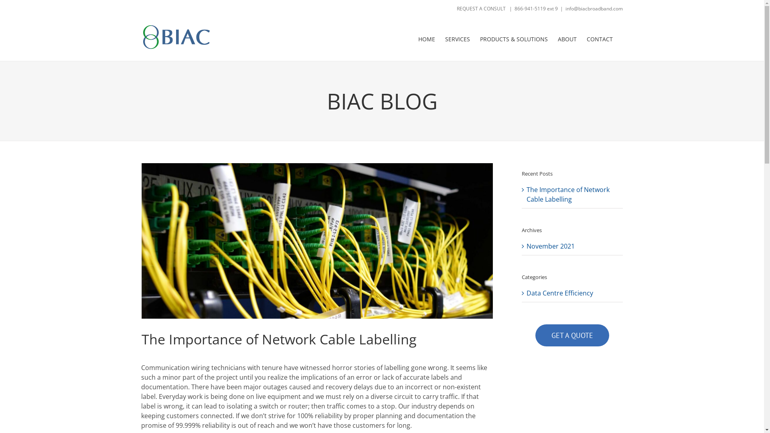 The image size is (770, 433). Describe the element at coordinates (317, 241) in the screenshot. I see `View Larger Image` at that location.